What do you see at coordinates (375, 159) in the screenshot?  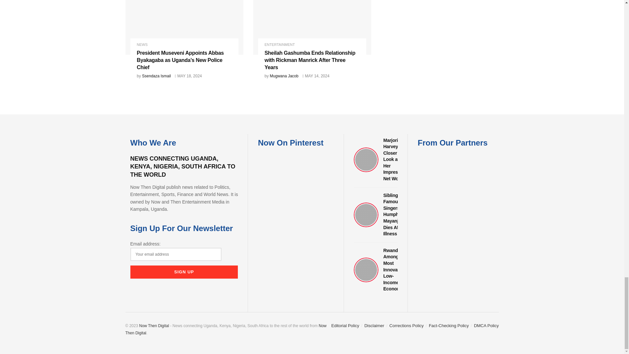 I see `Marjorie Harvey: A Closer Look at Her Impressive Net Worth` at bounding box center [375, 159].